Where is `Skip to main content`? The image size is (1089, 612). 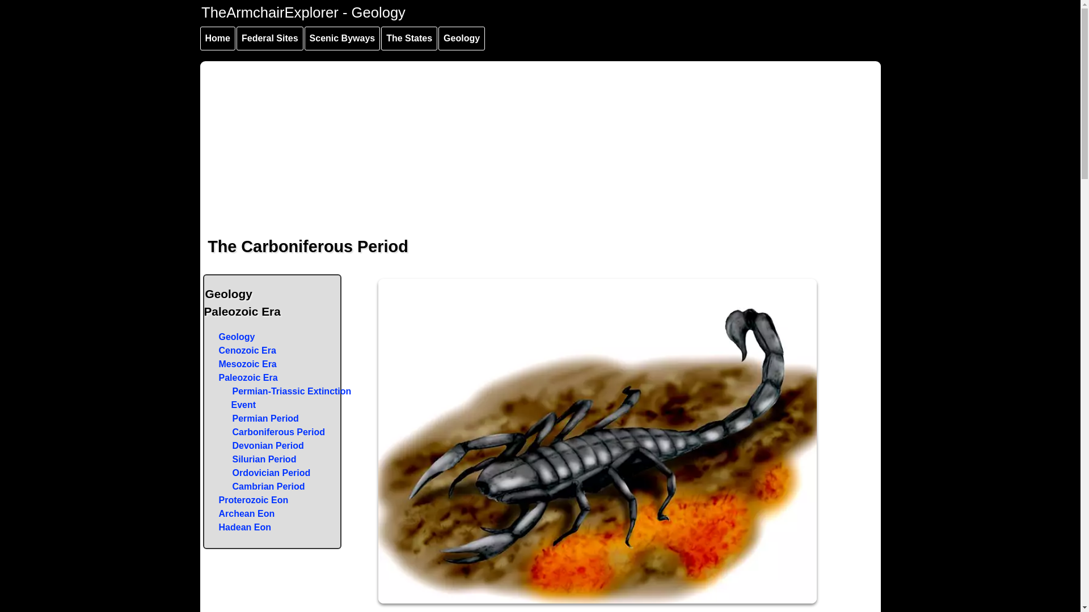 Skip to main content is located at coordinates (217, 2).